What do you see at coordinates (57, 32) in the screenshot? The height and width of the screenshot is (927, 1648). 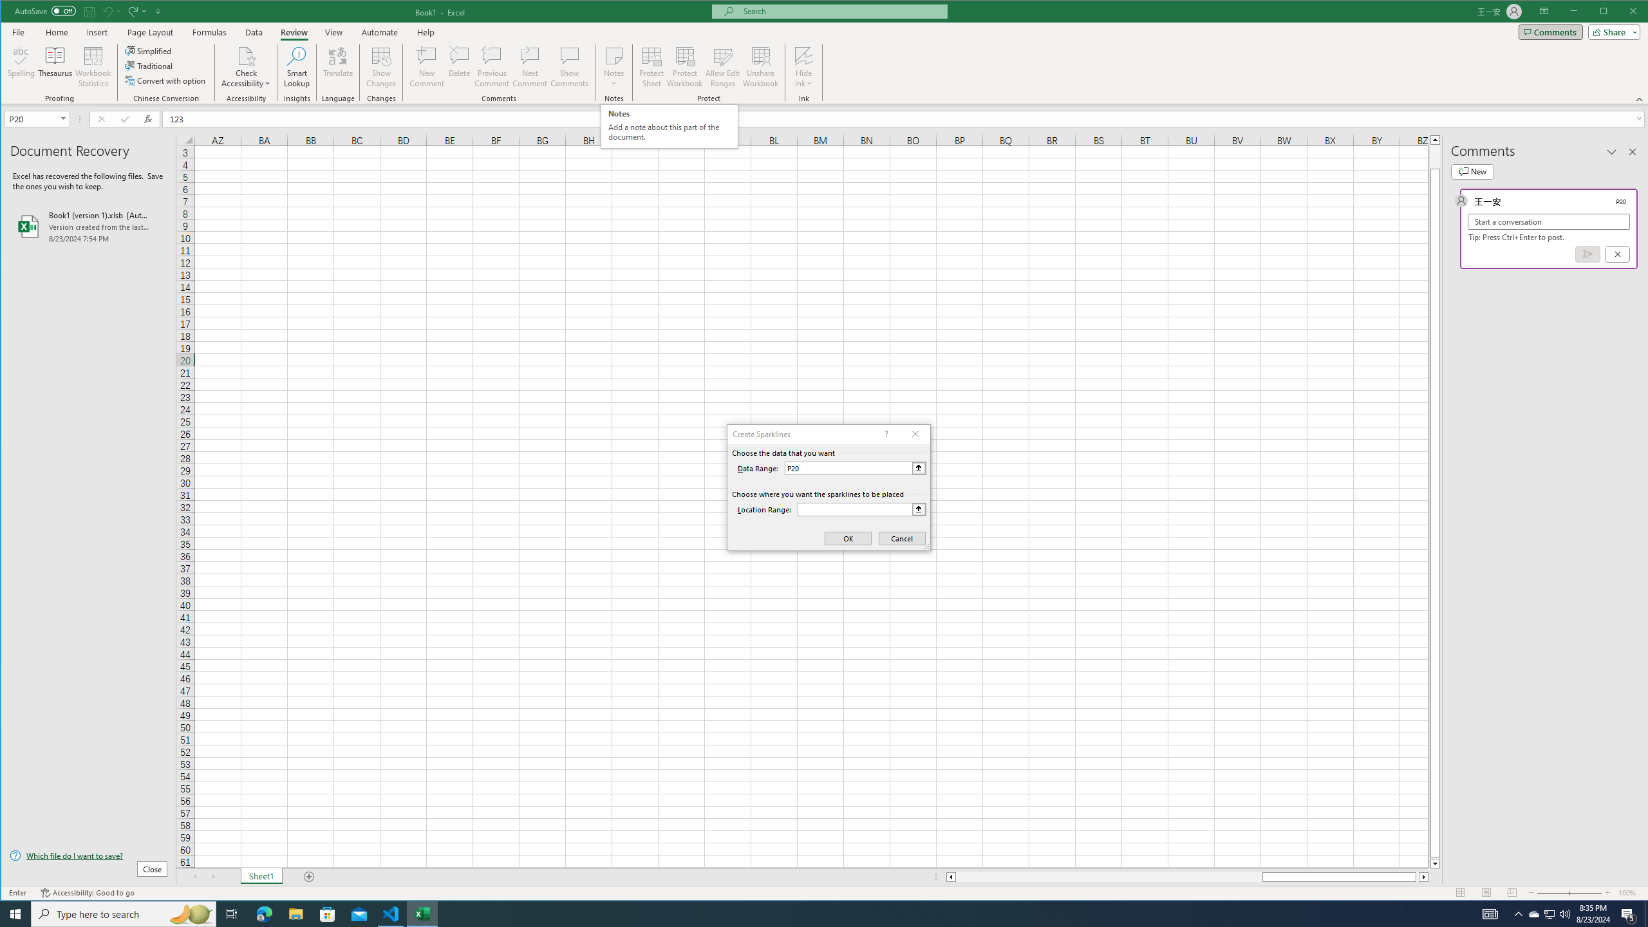 I see `Home` at bounding box center [57, 32].